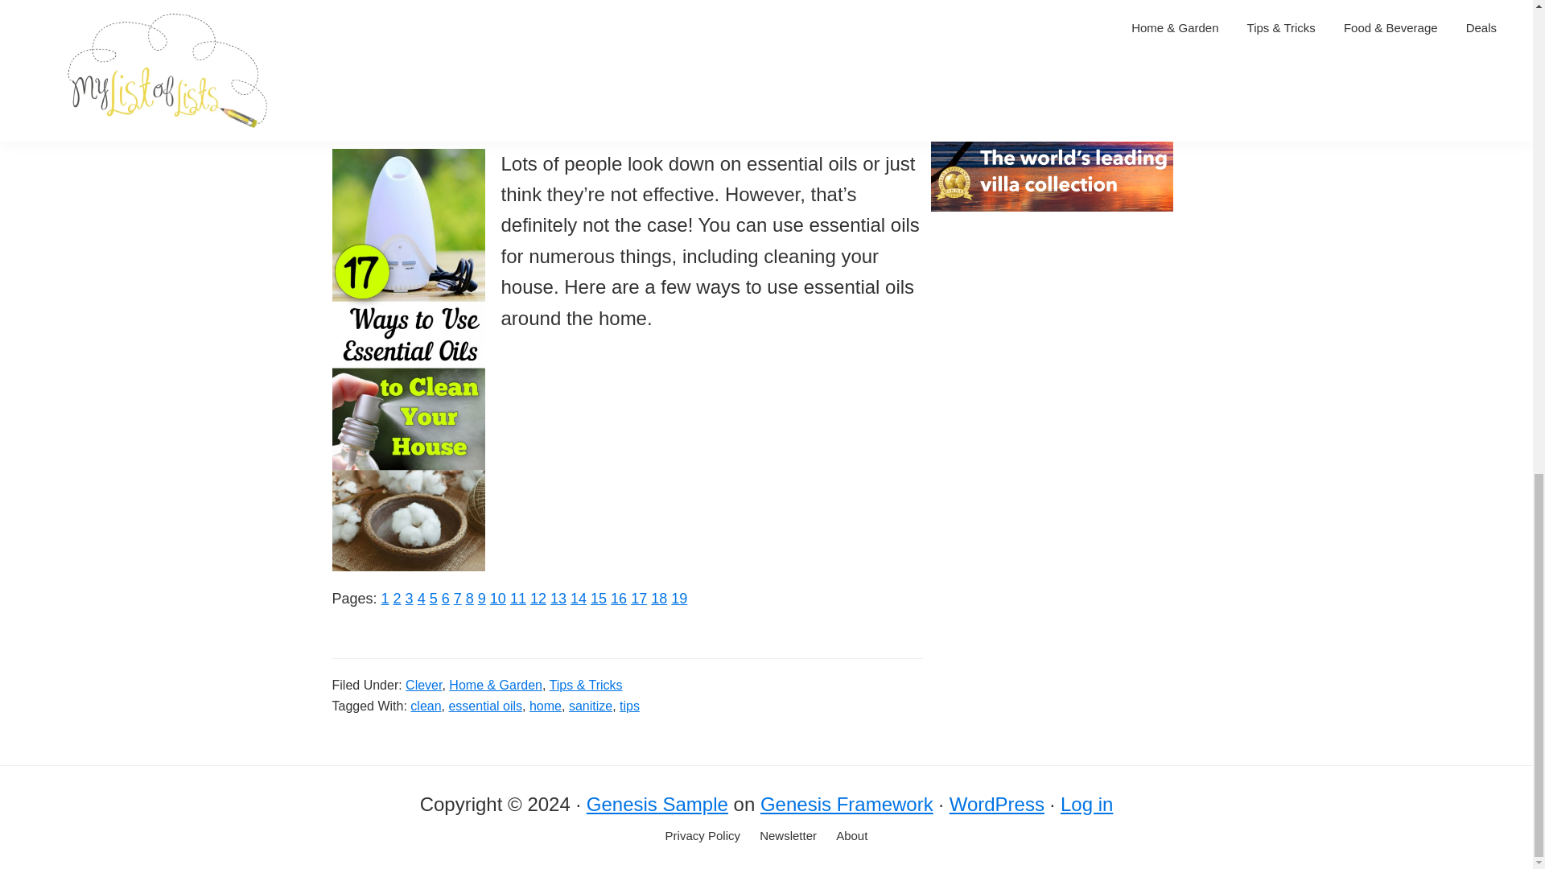  Describe the element at coordinates (481, 599) in the screenshot. I see `Amber` at that location.